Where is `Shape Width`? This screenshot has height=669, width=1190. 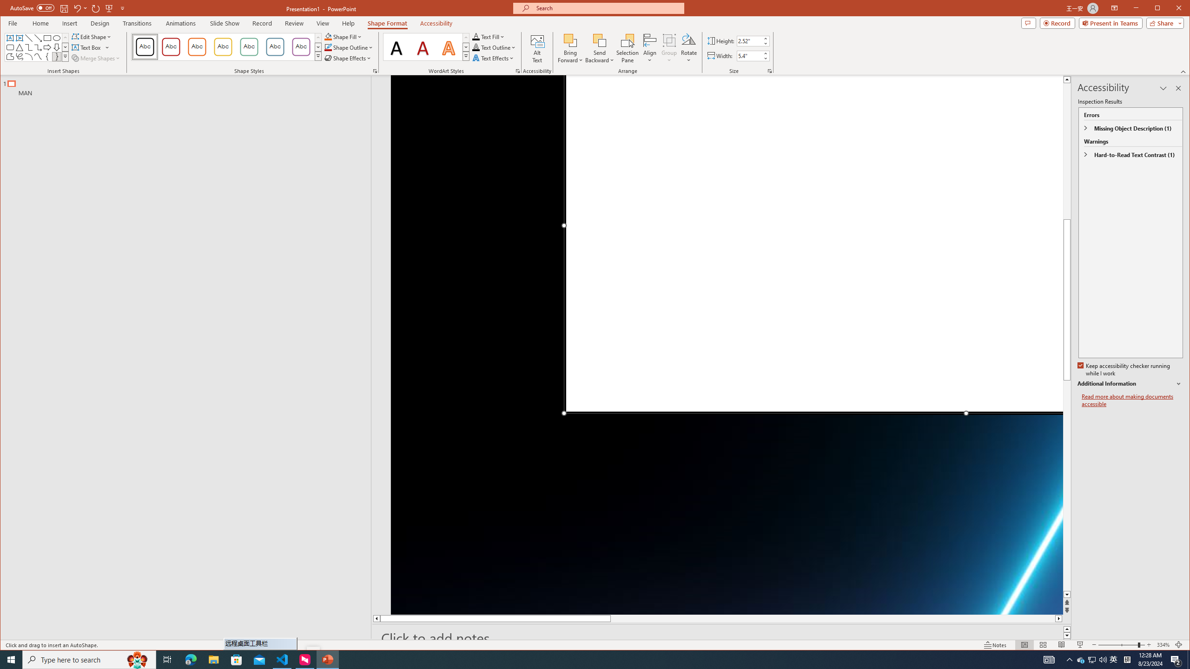 Shape Width is located at coordinates (749, 56).